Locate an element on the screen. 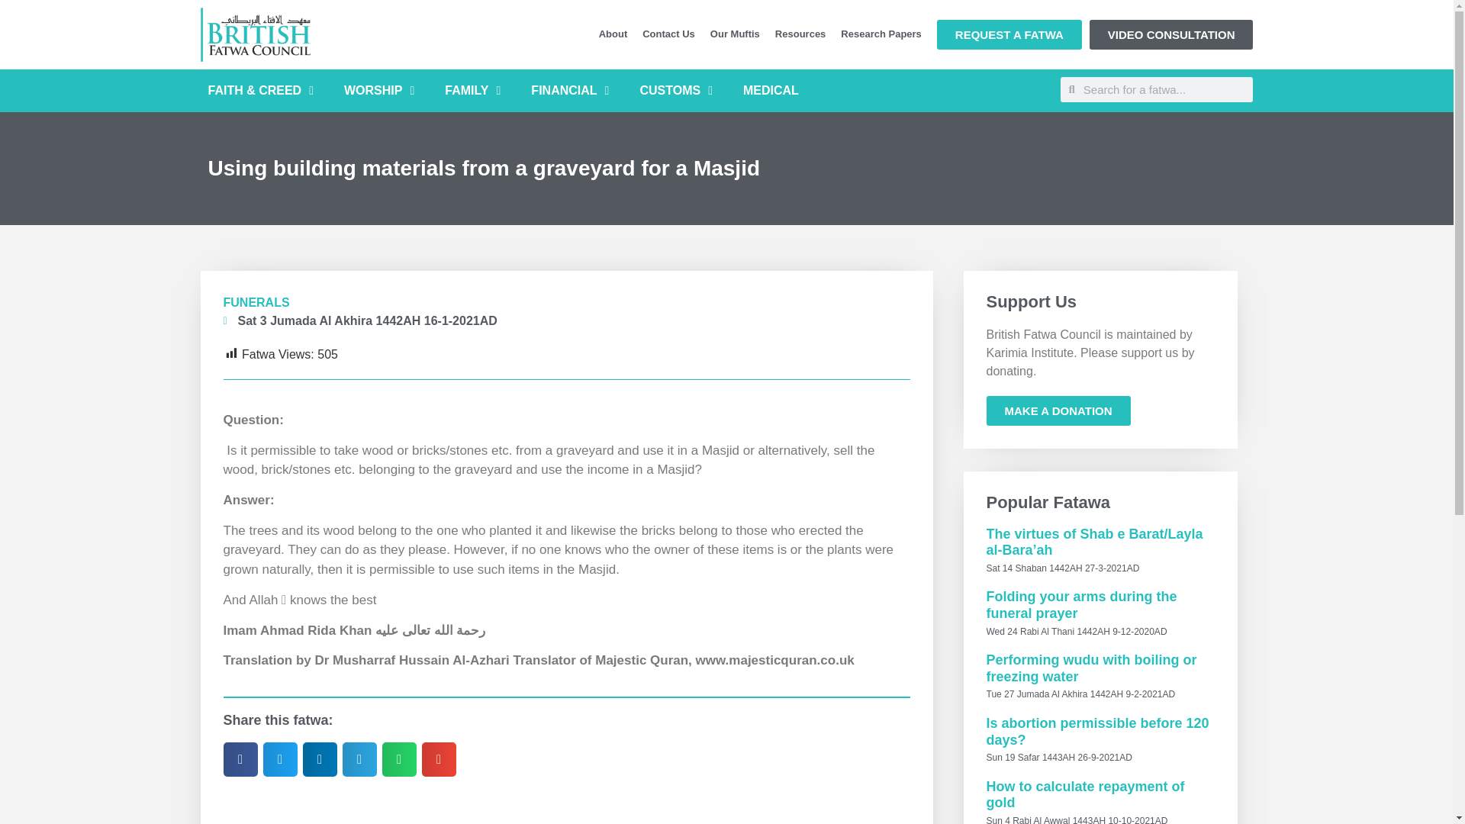 This screenshot has height=824, width=1465. FAMILY is located at coordinates (472, 90).